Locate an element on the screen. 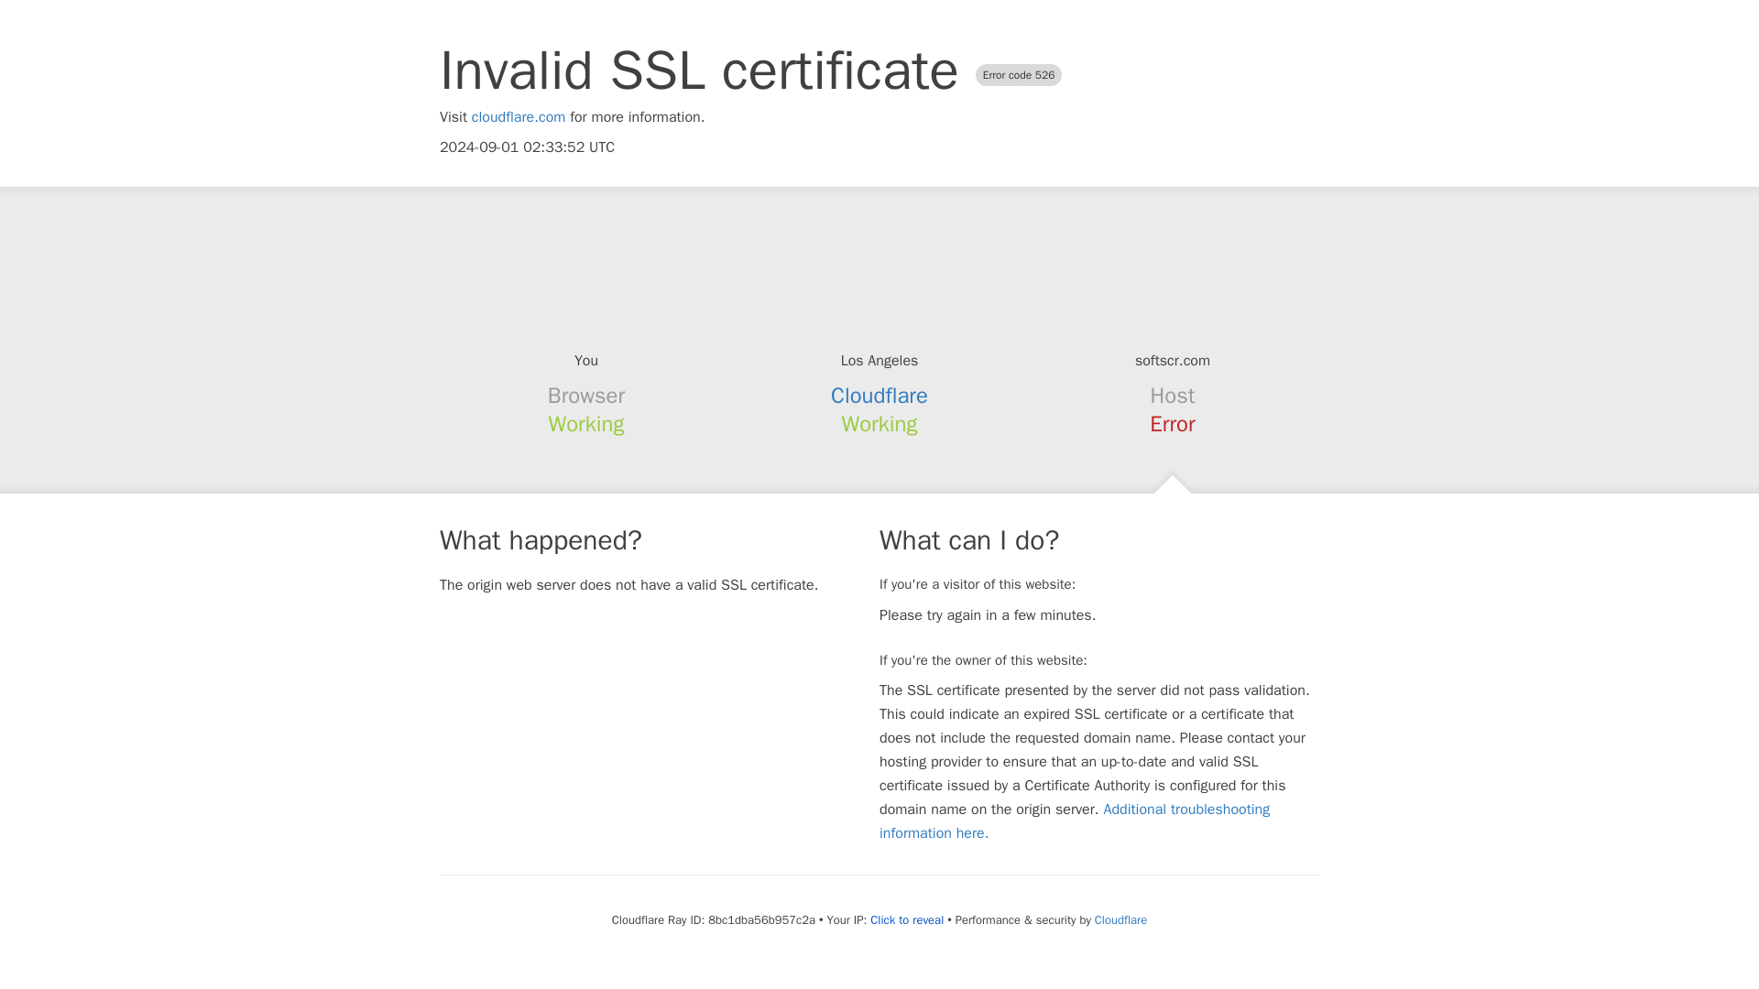 This screenshot has width=1759, height=989. cloudflare.com is located at coordinates (519, 117).